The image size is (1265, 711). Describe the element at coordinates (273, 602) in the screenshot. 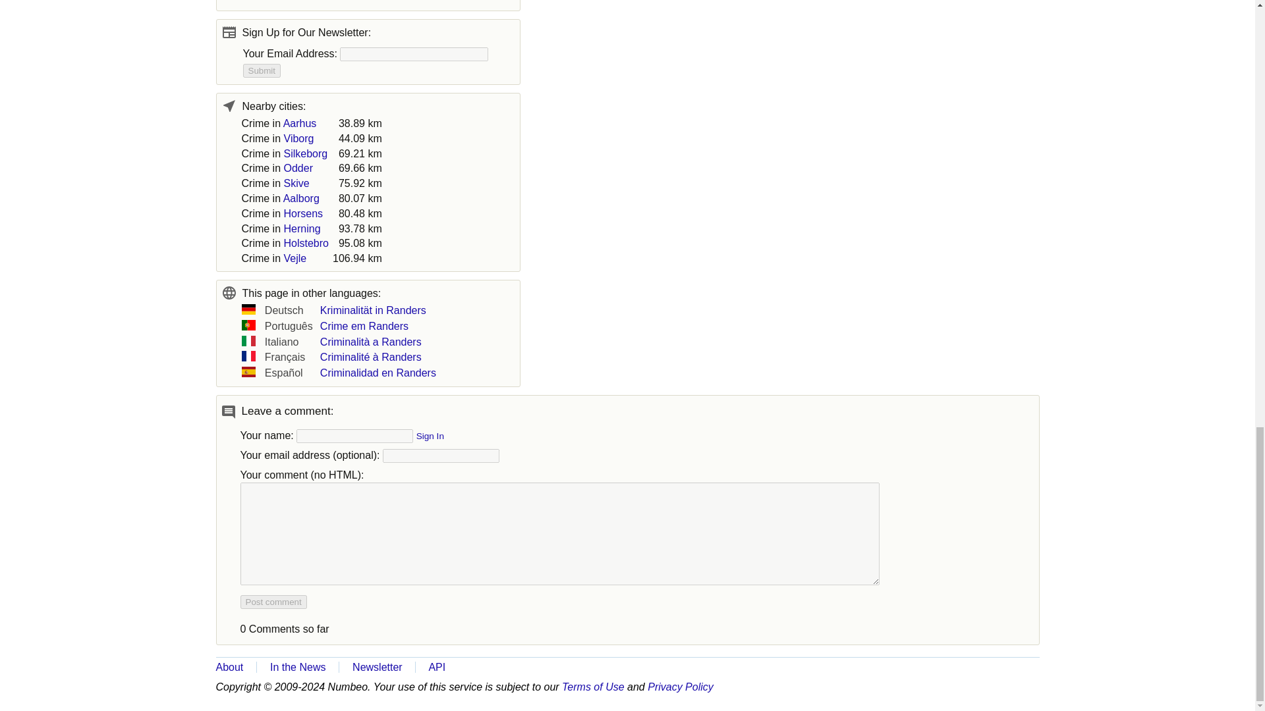

I see `Post comment` at that location.